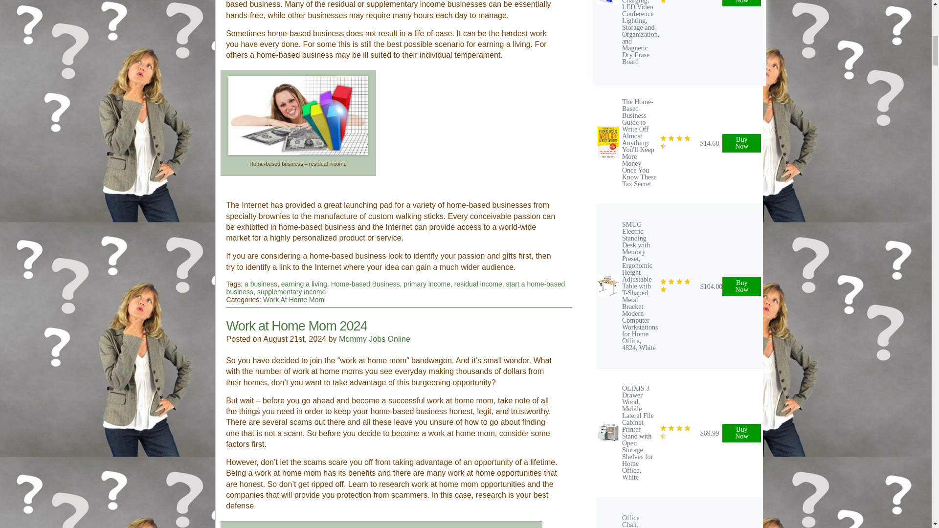  I want to click on Mommy Jobs Online, so click(375, 339).